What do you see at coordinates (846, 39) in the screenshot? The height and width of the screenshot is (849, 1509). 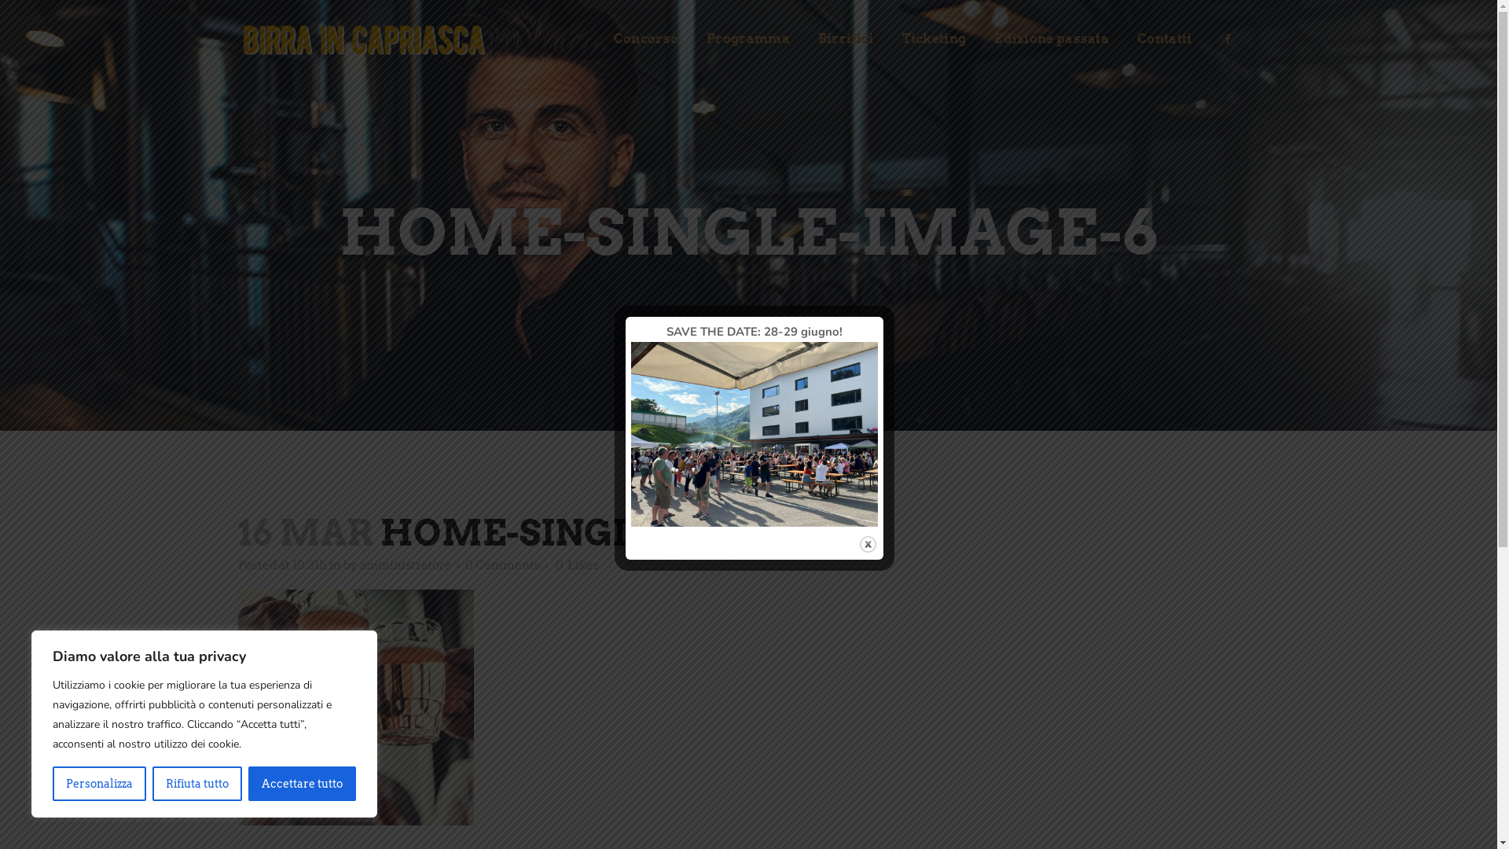 I see `Birrifici` at bounding box center [846, 39].